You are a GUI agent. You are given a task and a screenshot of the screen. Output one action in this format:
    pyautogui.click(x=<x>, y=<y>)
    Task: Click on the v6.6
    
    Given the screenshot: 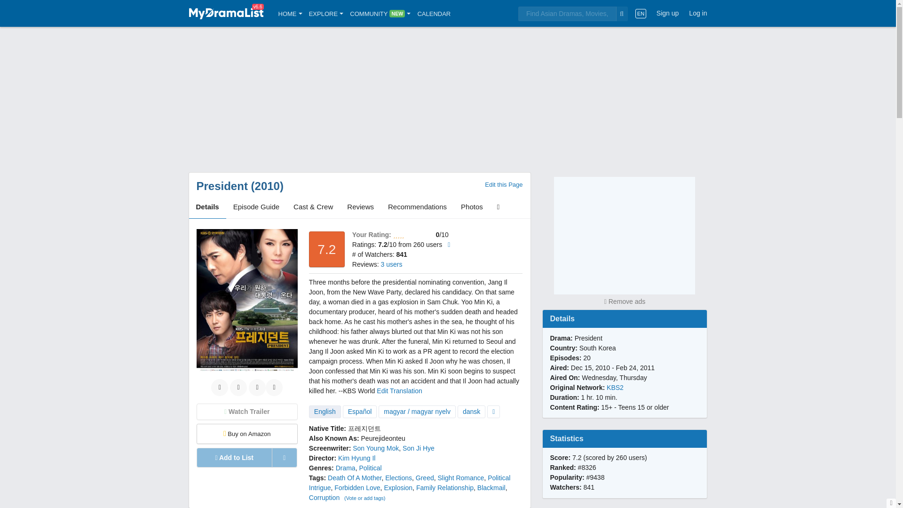 What is the action you would take?
    pyautogui.click(x=226, y=13)
    